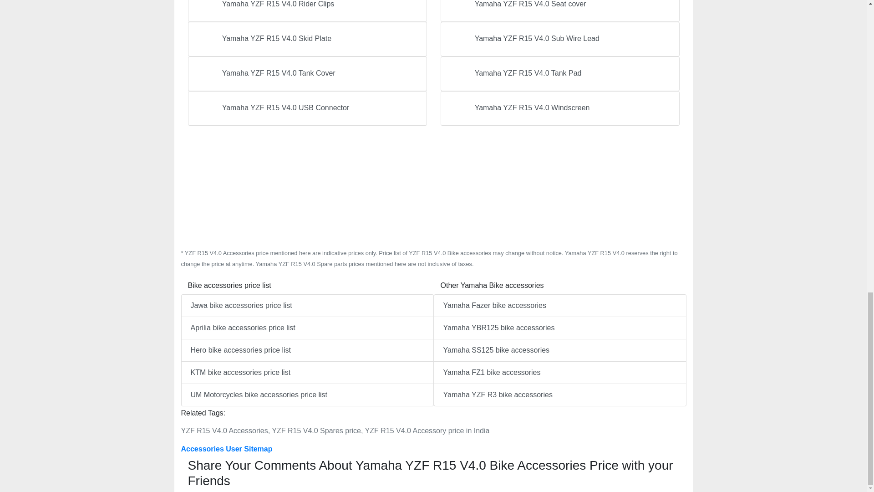  I want to click on Yamaha YZF R3 bike accessories, so click(560, 395).